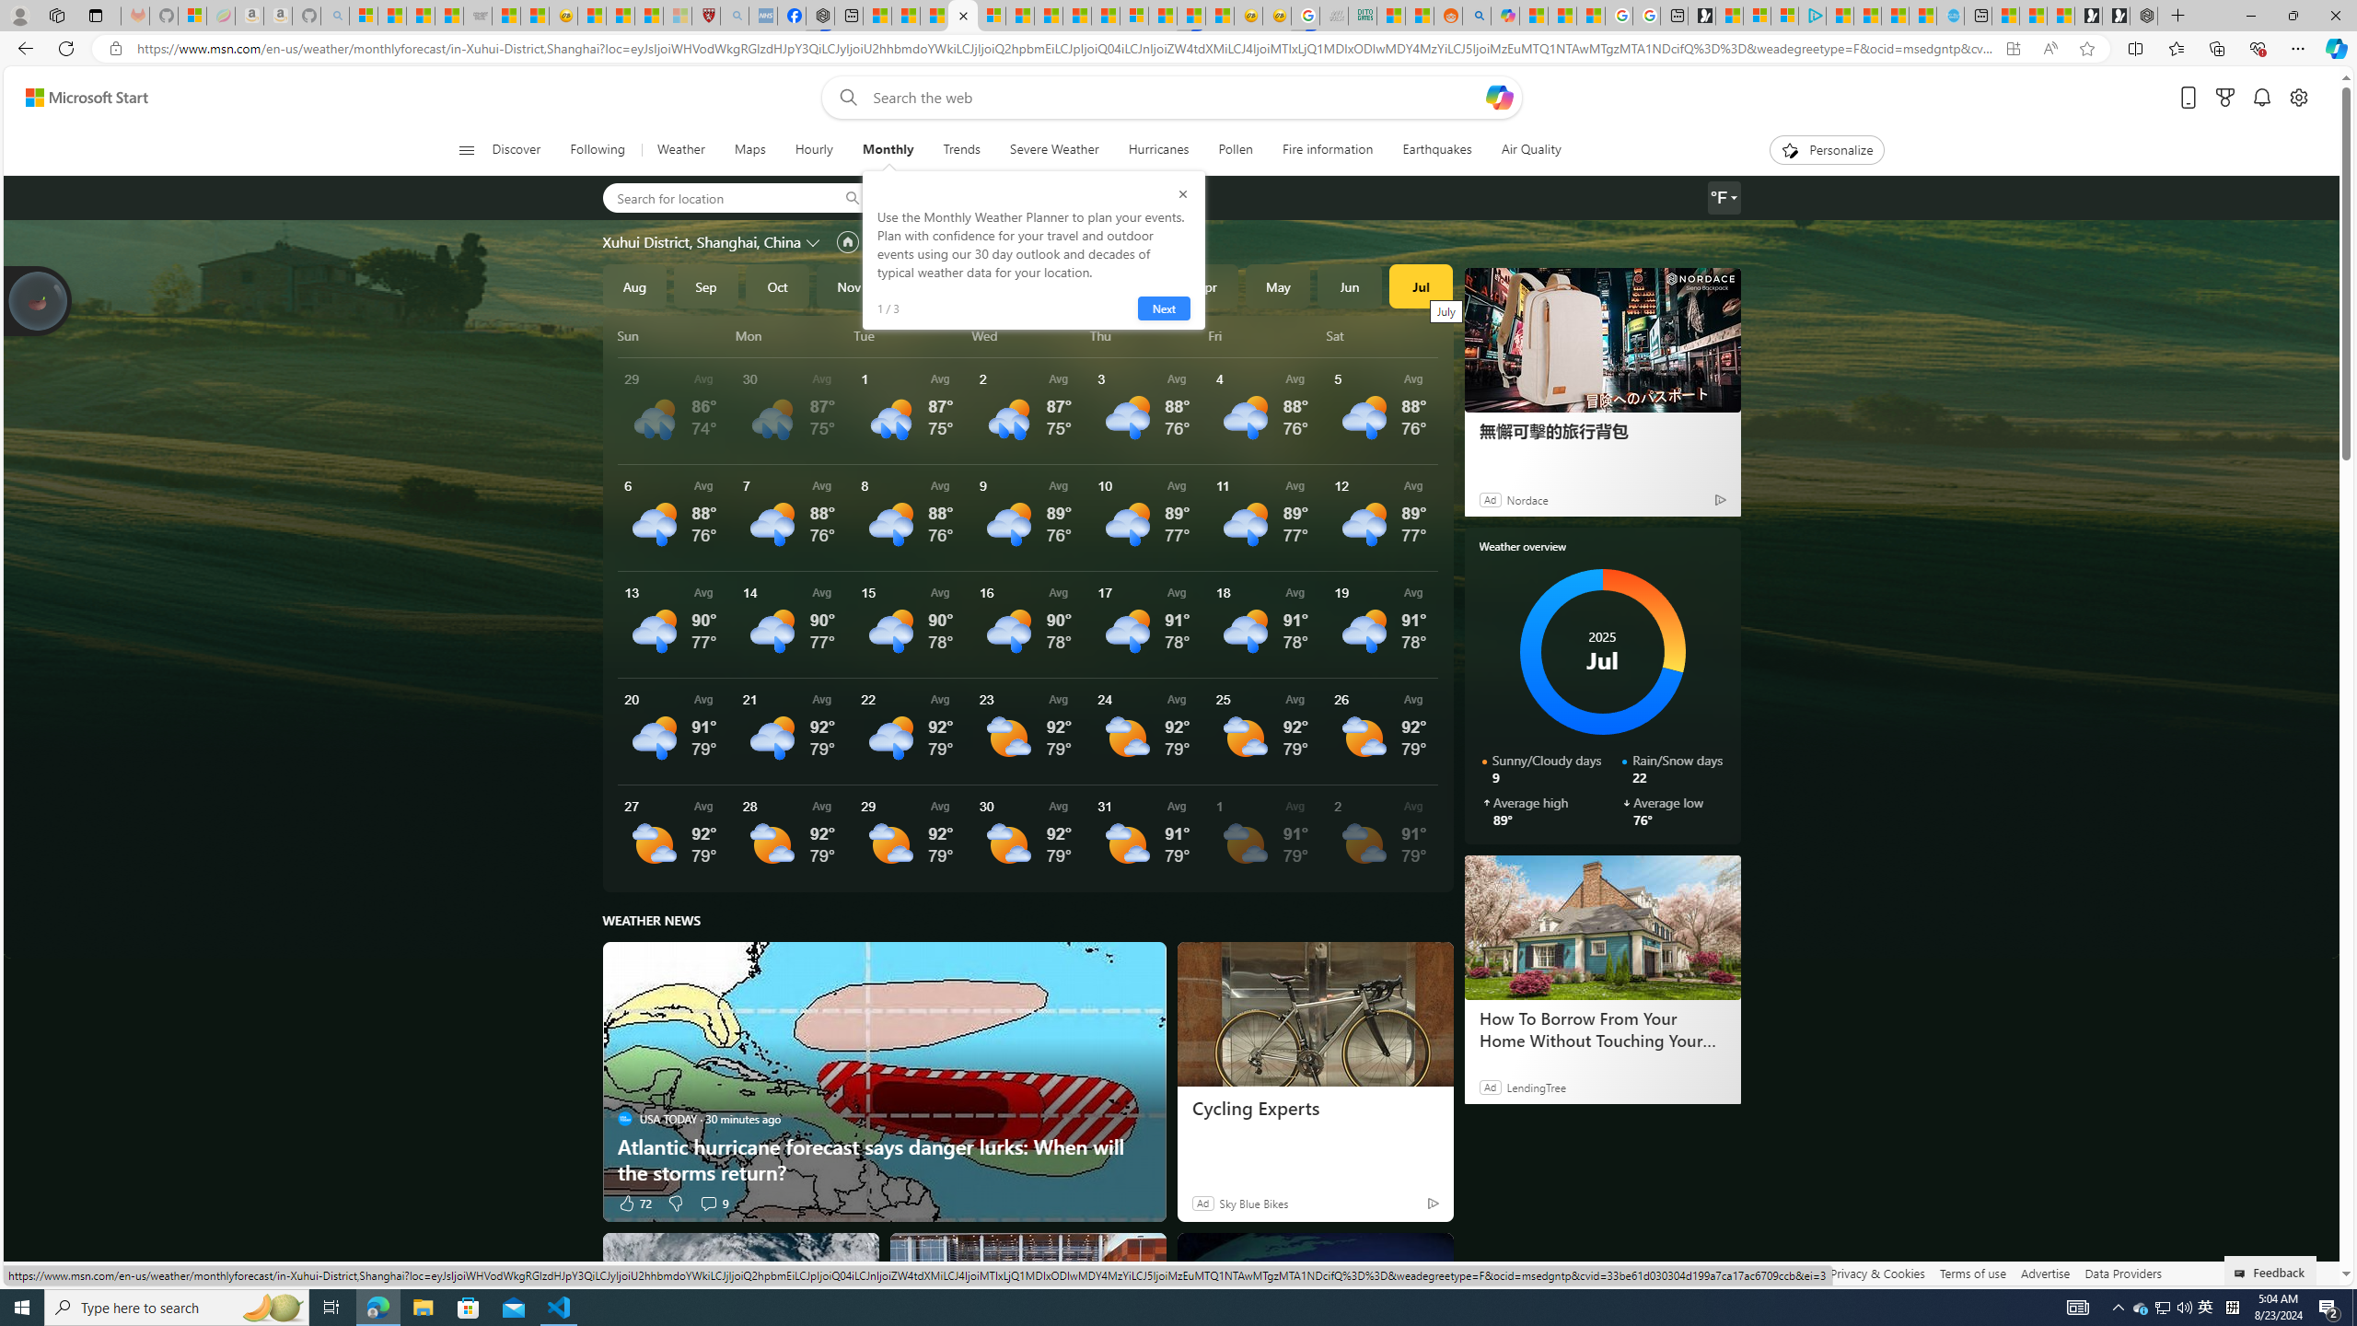  I want to click on Fire information, so click(1328, 150).